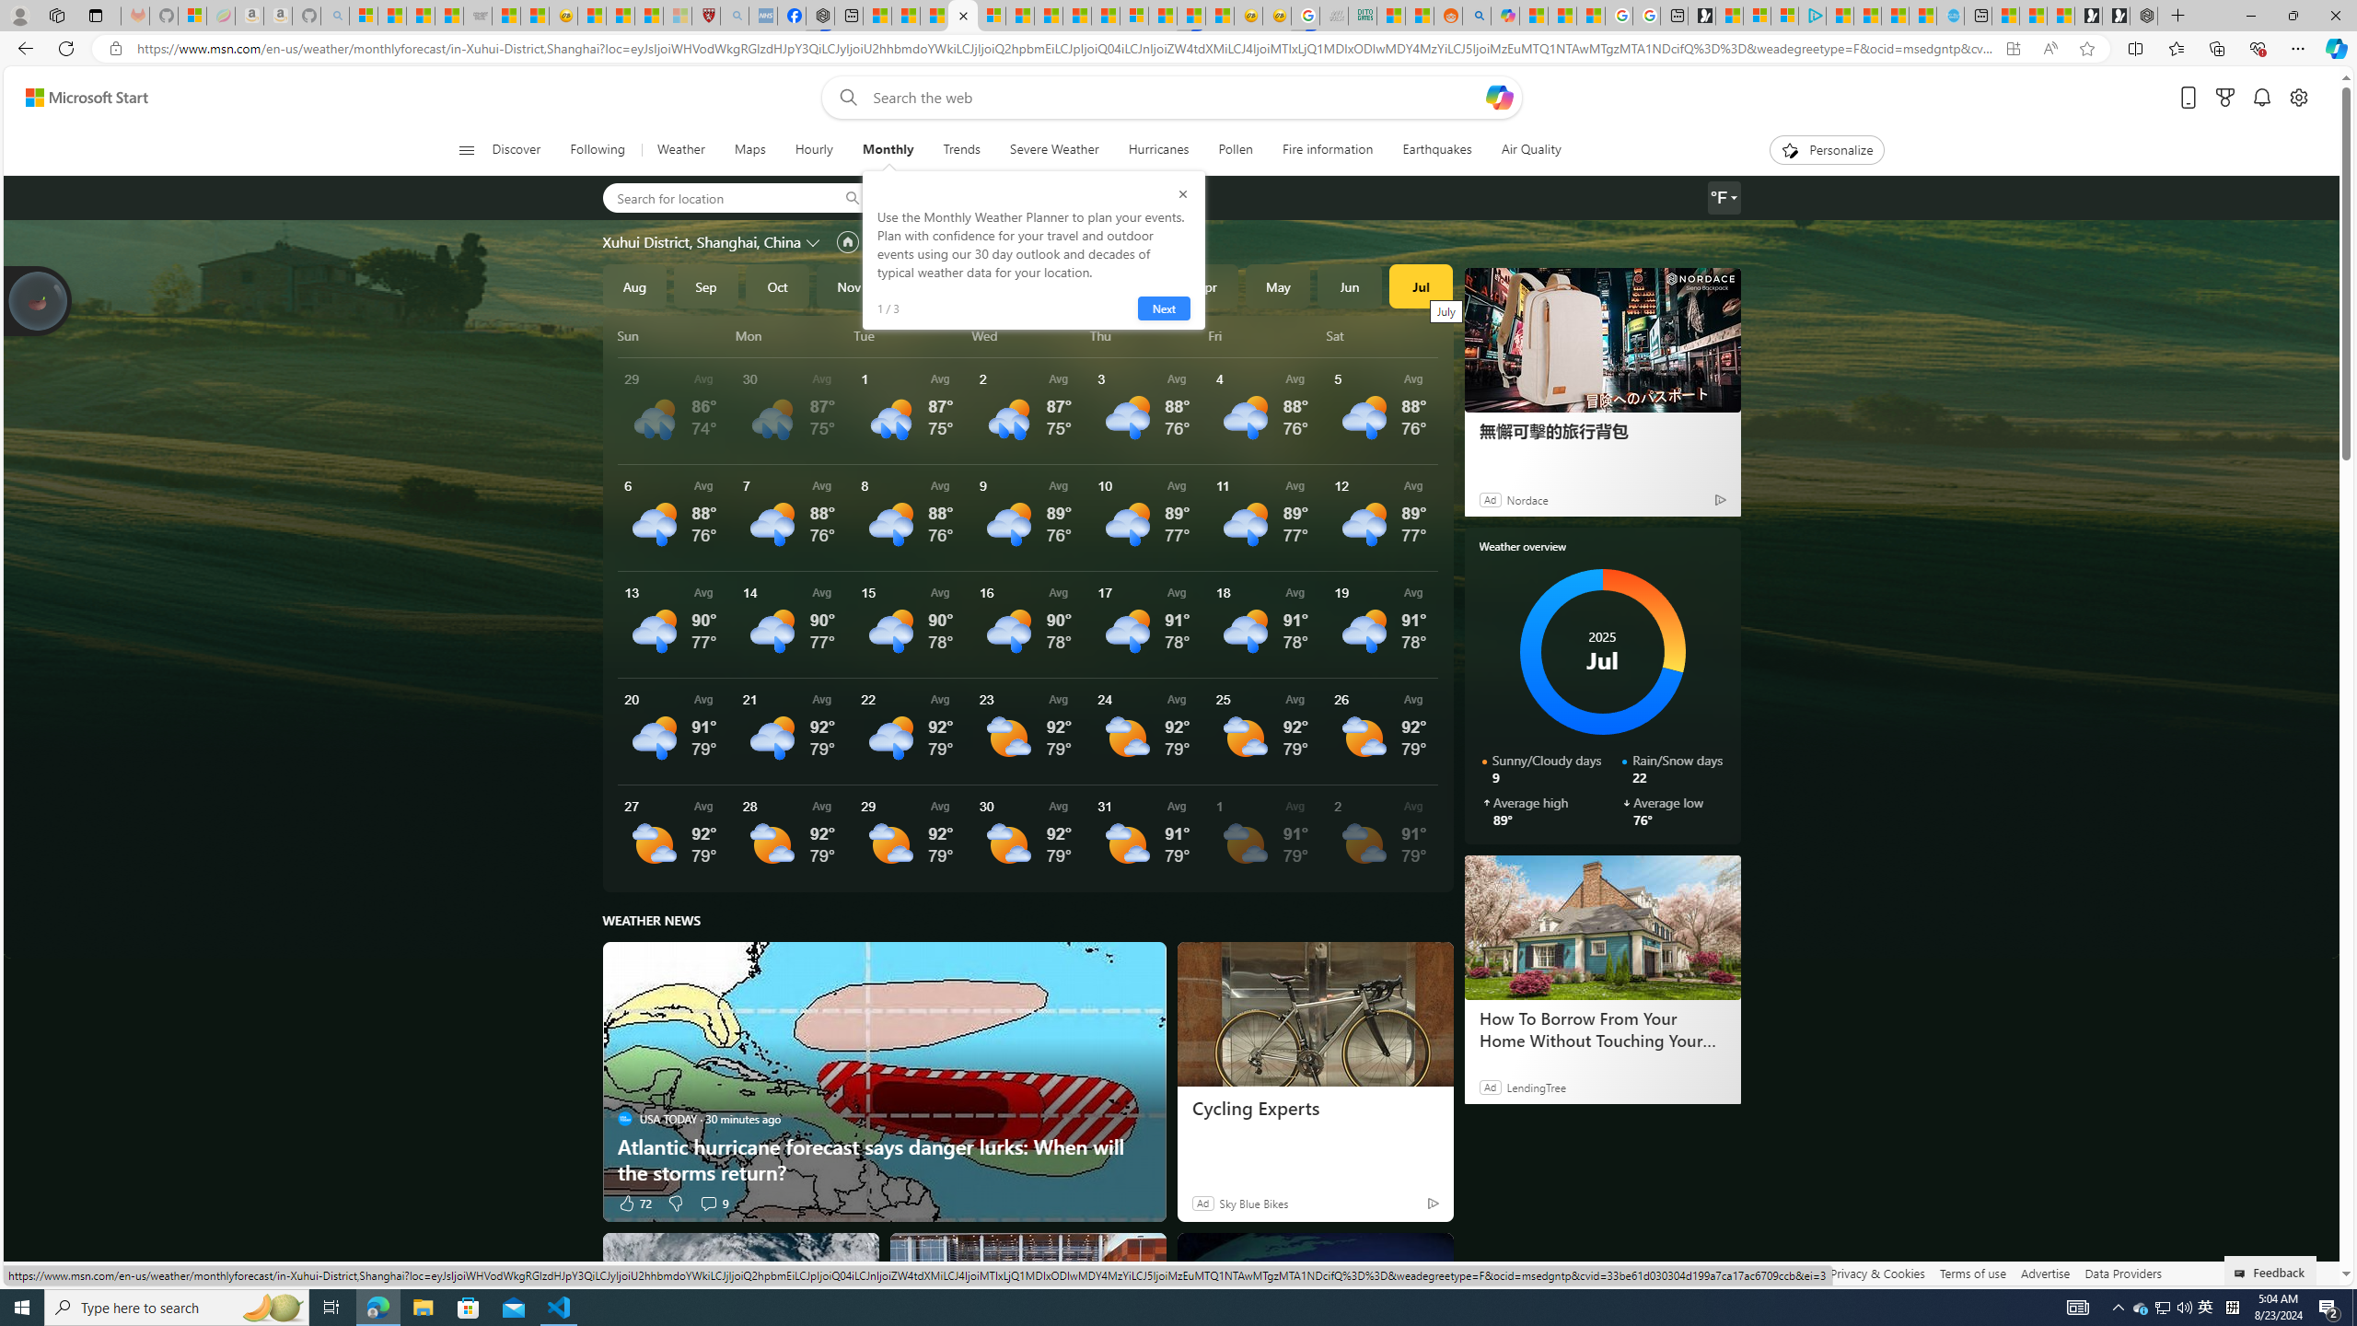  I want to click on Fire information, so click(1328, 150).